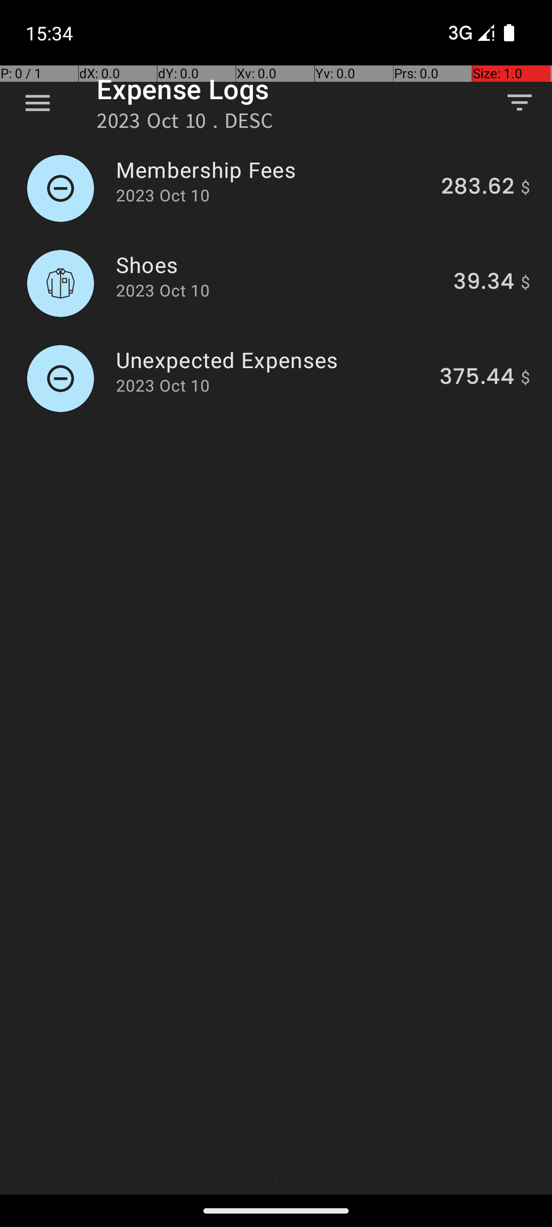  I want to click on Shoes, so click(279, 264).